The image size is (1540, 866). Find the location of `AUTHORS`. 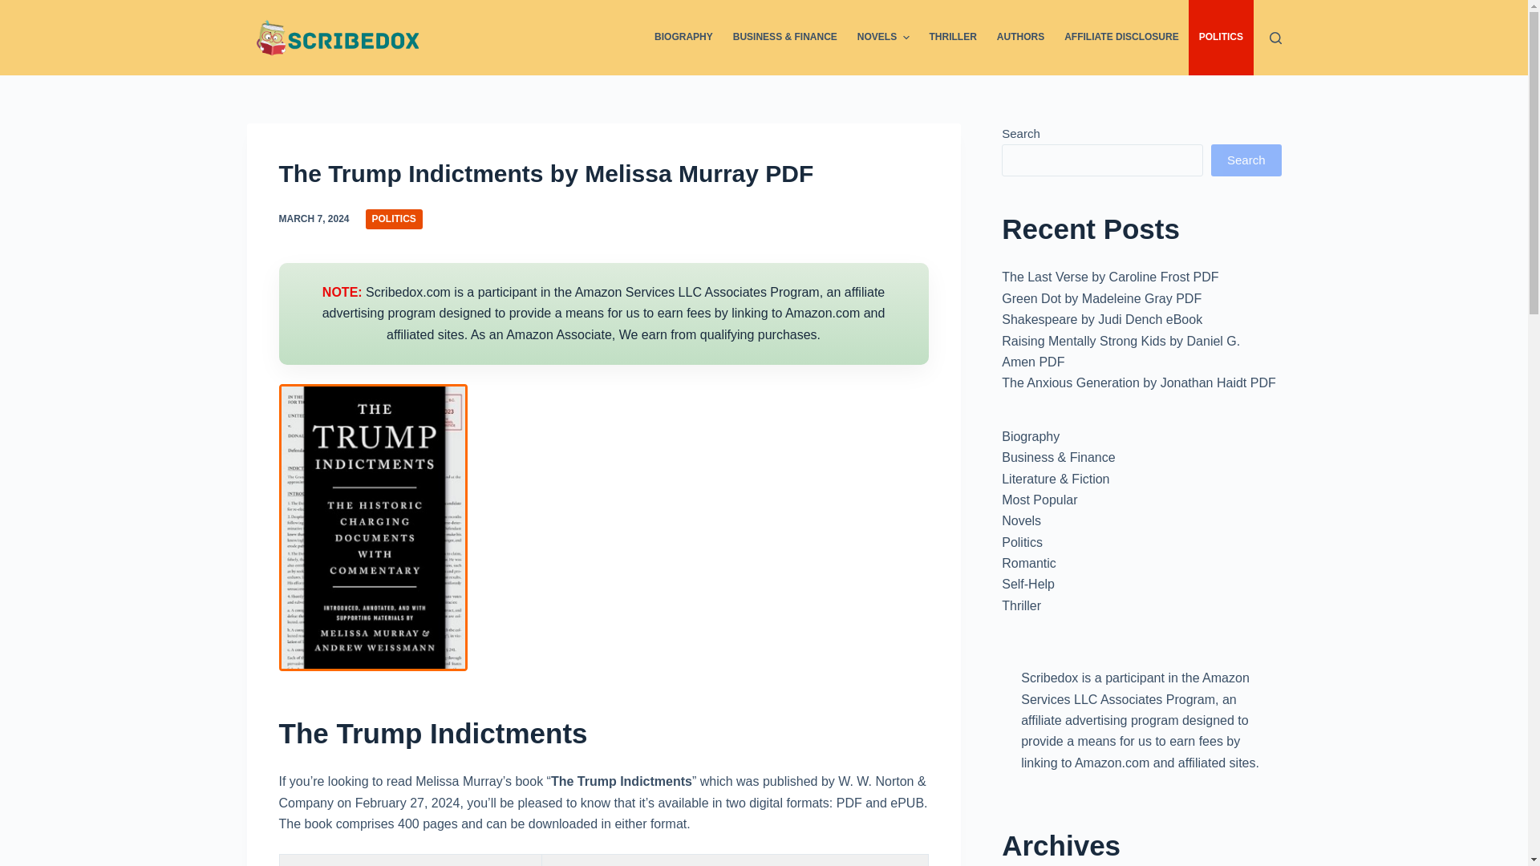

AUTHORS is located at coordinates (1020, 37).